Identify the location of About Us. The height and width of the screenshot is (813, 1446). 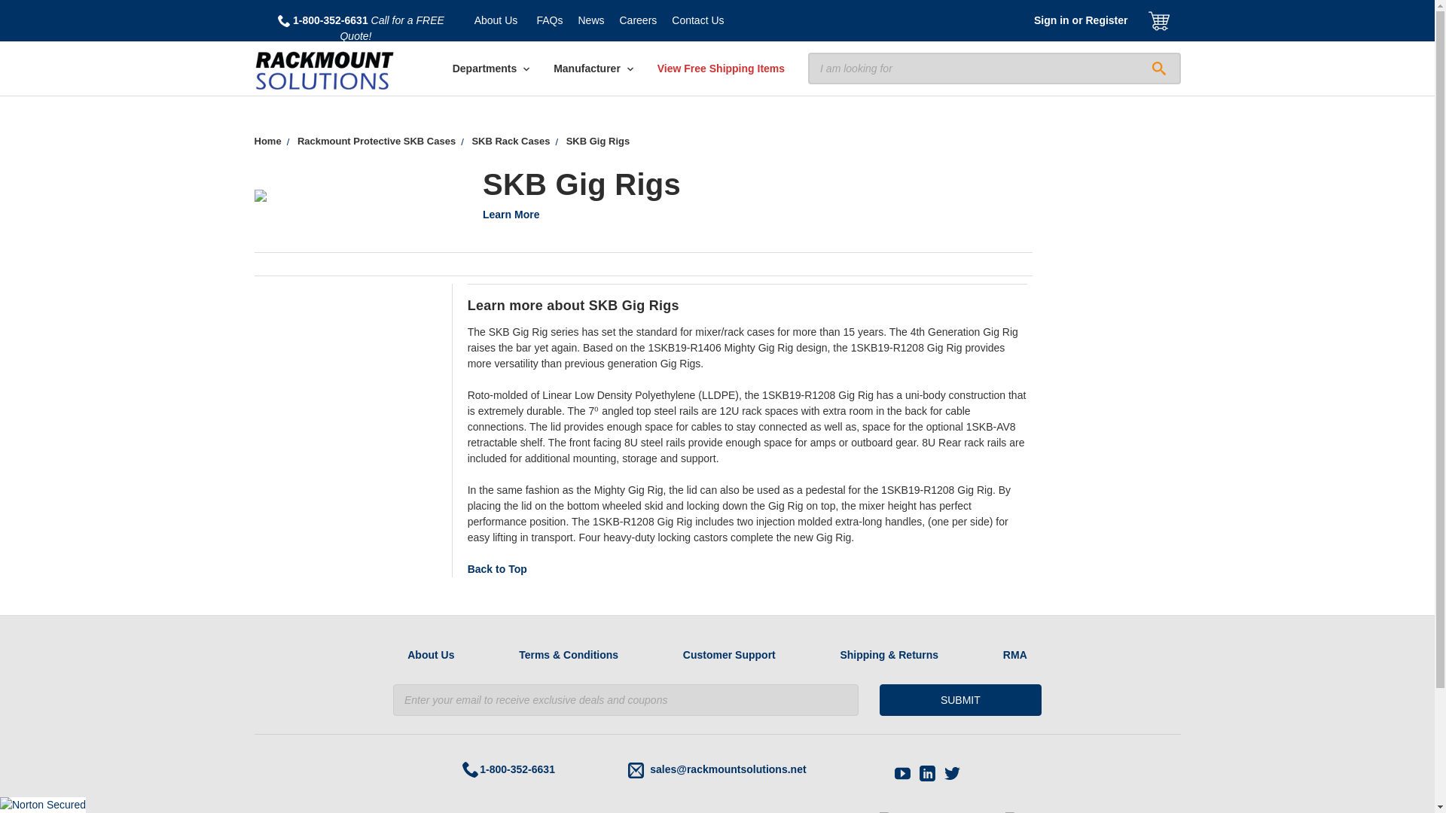
(496, 21).